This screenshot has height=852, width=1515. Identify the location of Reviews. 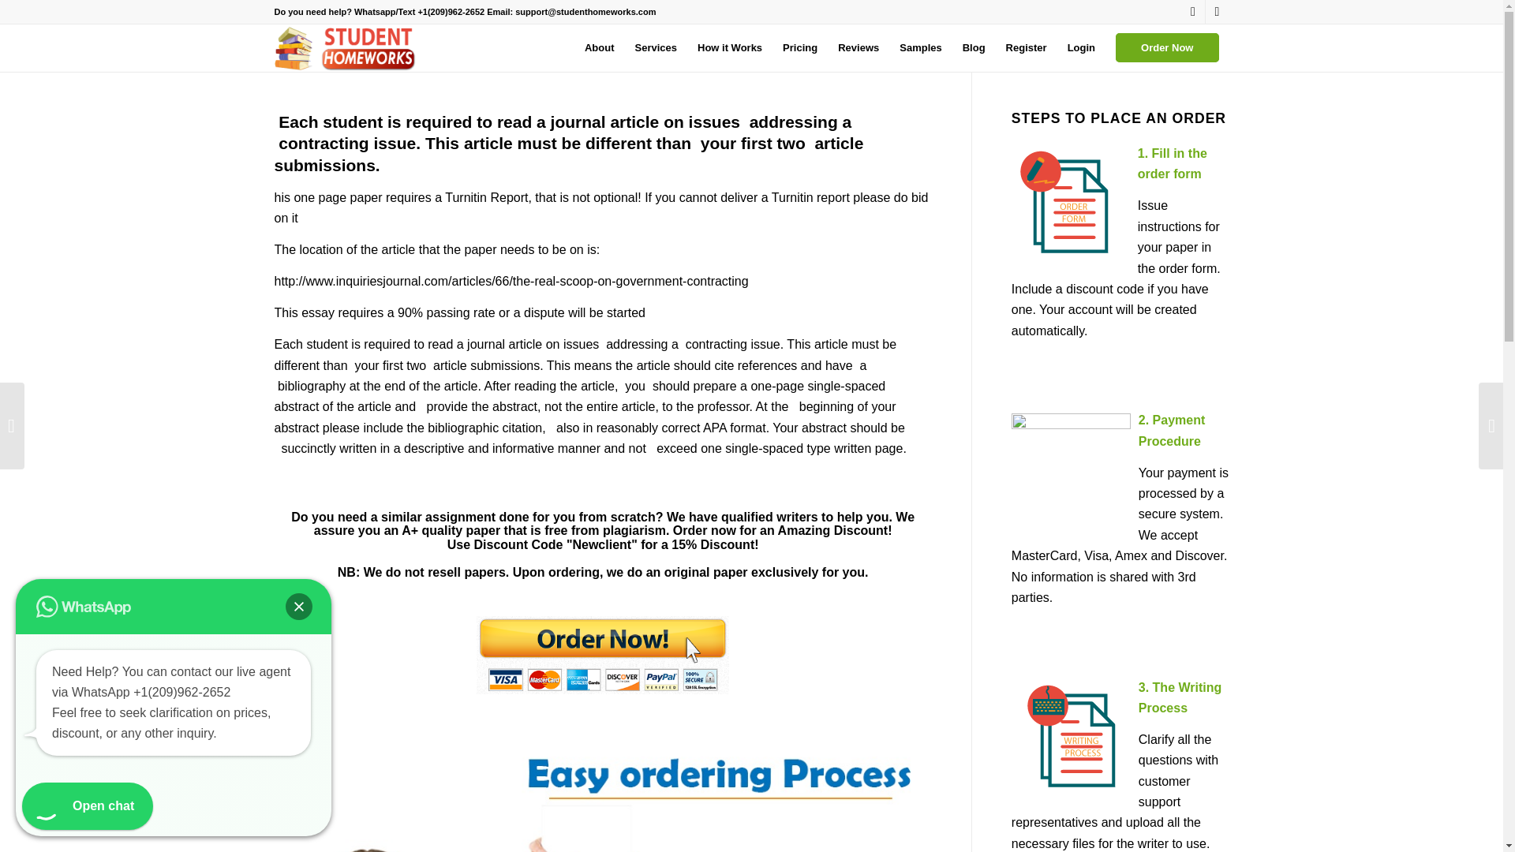
(858, 47).